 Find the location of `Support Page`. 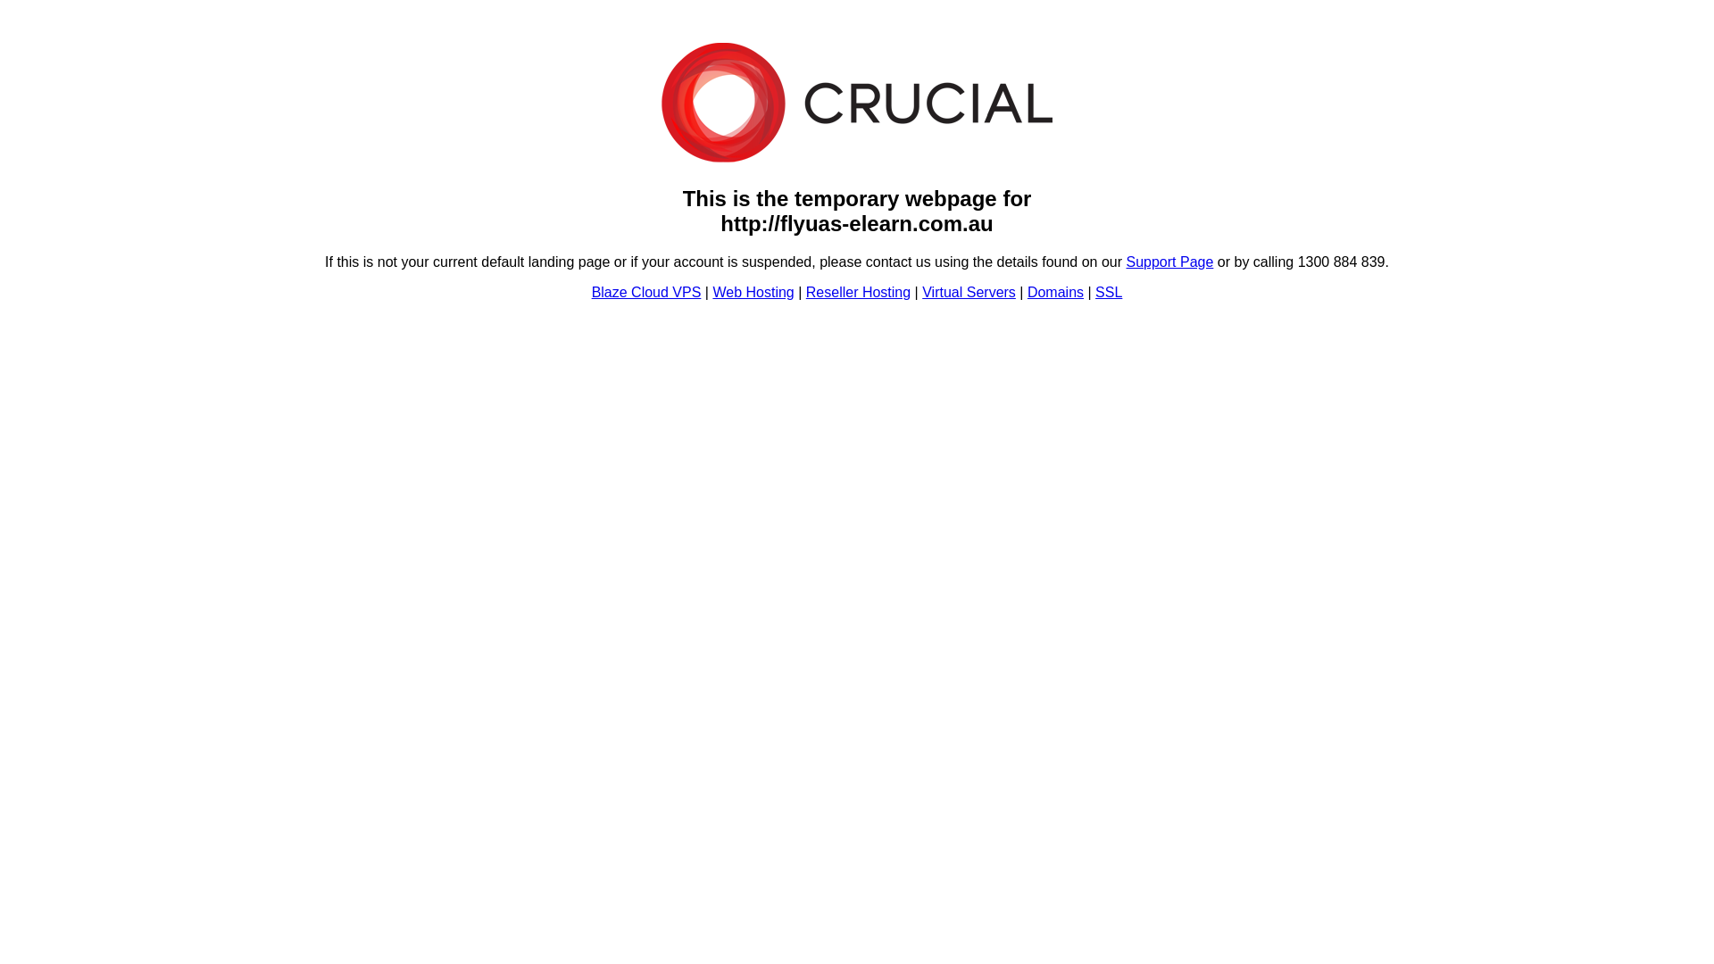

Support Page is located at coordinates (1170, 262).